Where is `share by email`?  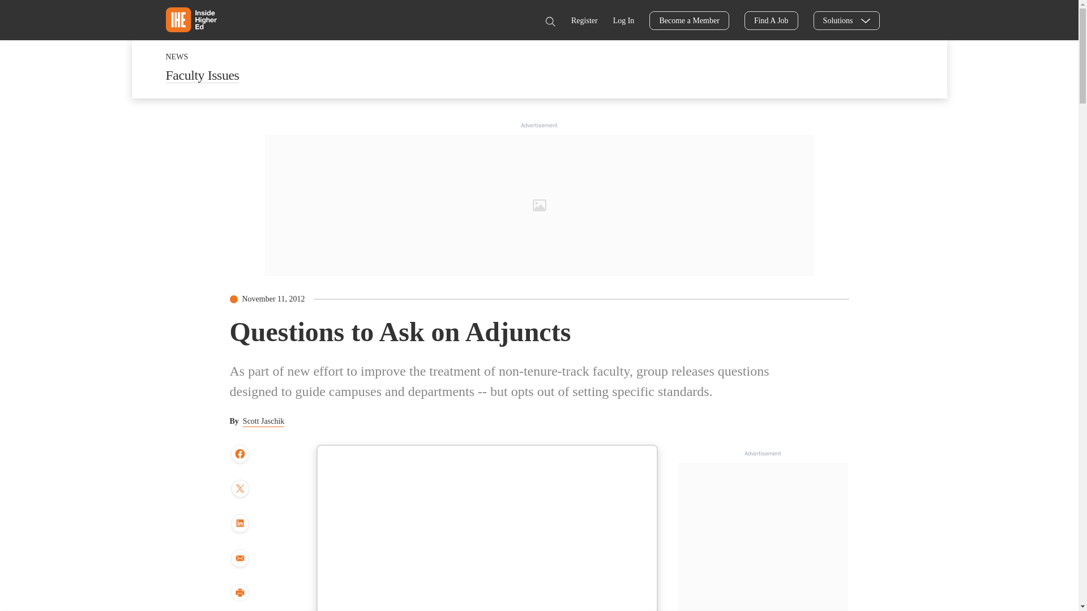
share by email is located at coordinates (239, 559).